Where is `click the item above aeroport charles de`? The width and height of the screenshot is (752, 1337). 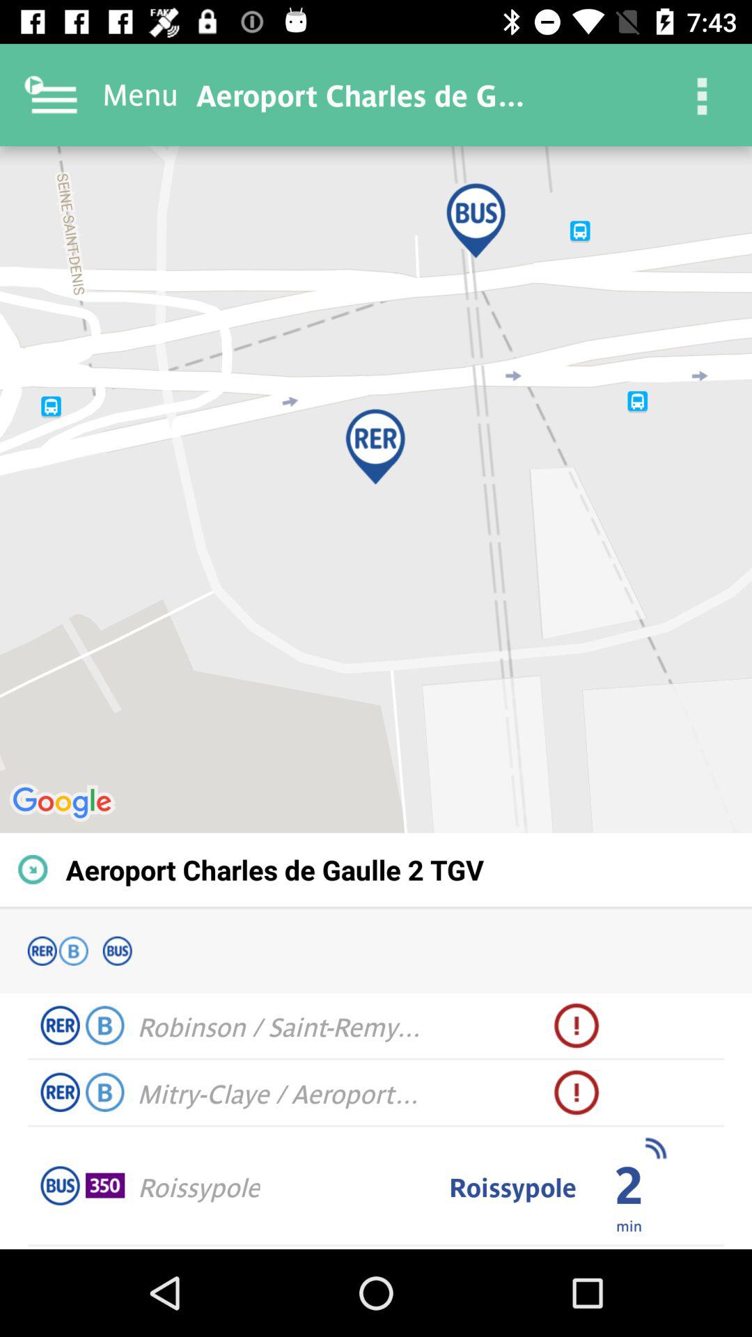
click the item above aeroport charles de is located at coordinates (376, 490).